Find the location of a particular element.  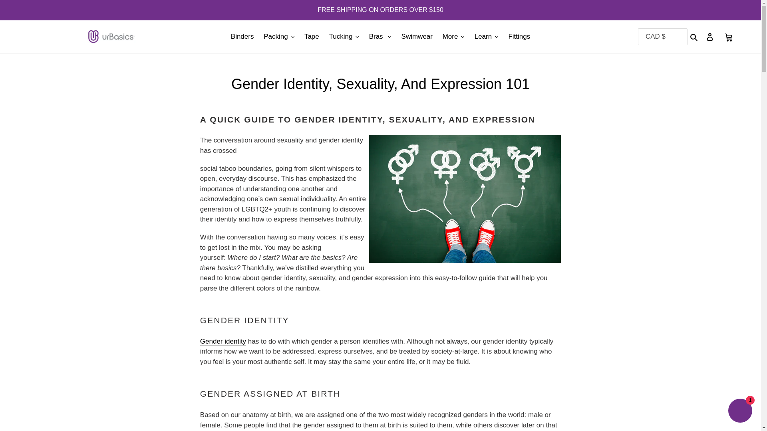

Bras is located at coordinates (380, 37).